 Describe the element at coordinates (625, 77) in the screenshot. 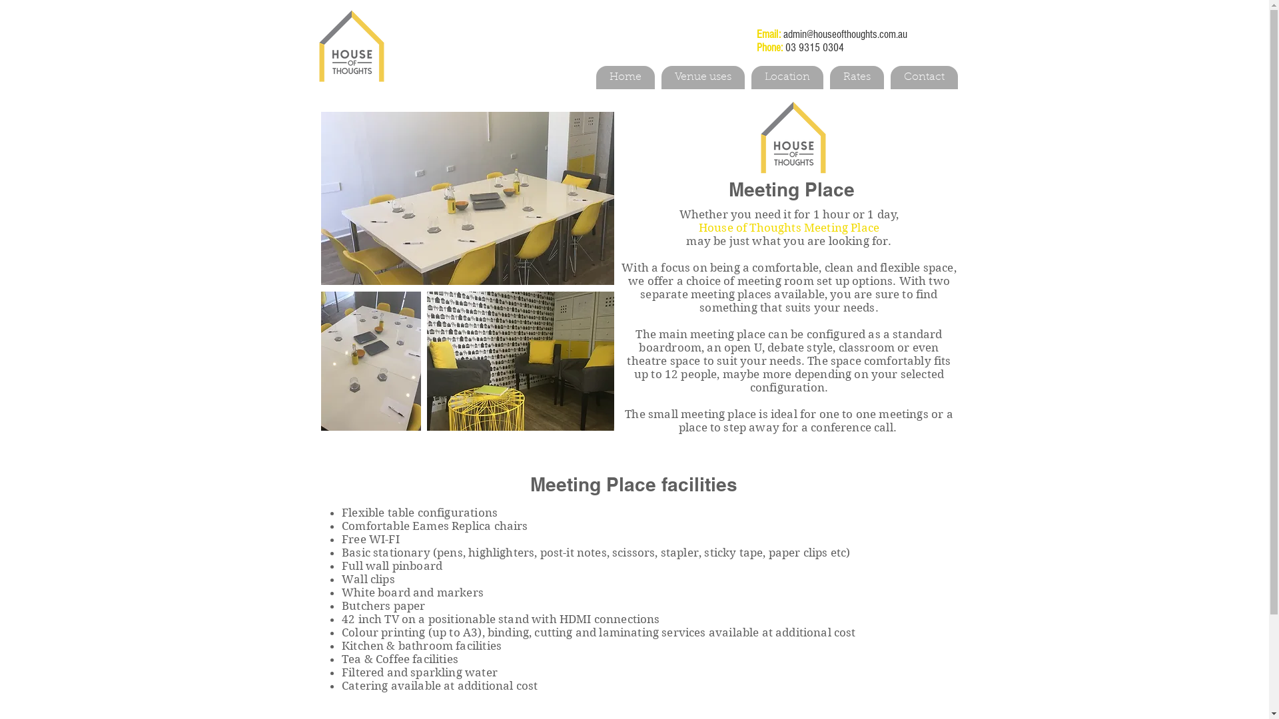

I see `Home` at that location.